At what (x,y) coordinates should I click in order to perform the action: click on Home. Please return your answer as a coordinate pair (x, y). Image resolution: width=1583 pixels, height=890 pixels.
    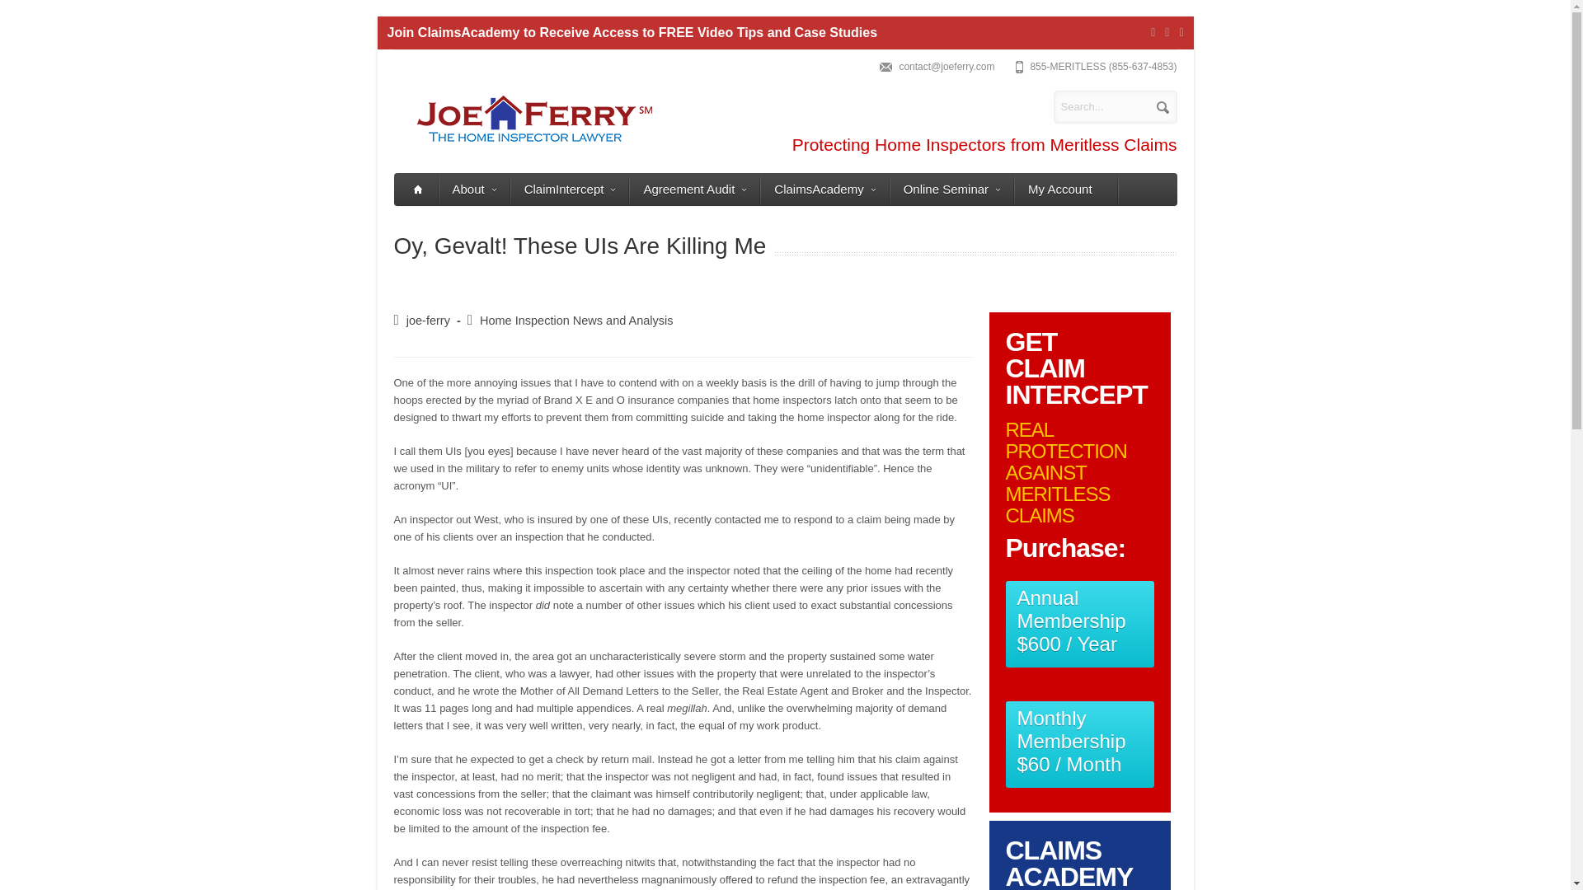
    Looking at the image, I should click on (416, 189).